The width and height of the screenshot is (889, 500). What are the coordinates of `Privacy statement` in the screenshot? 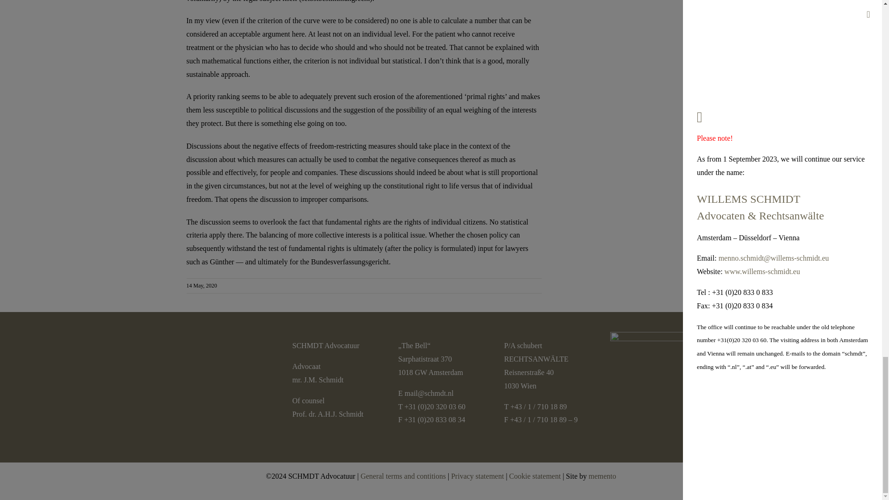 It's located at (477, 476).